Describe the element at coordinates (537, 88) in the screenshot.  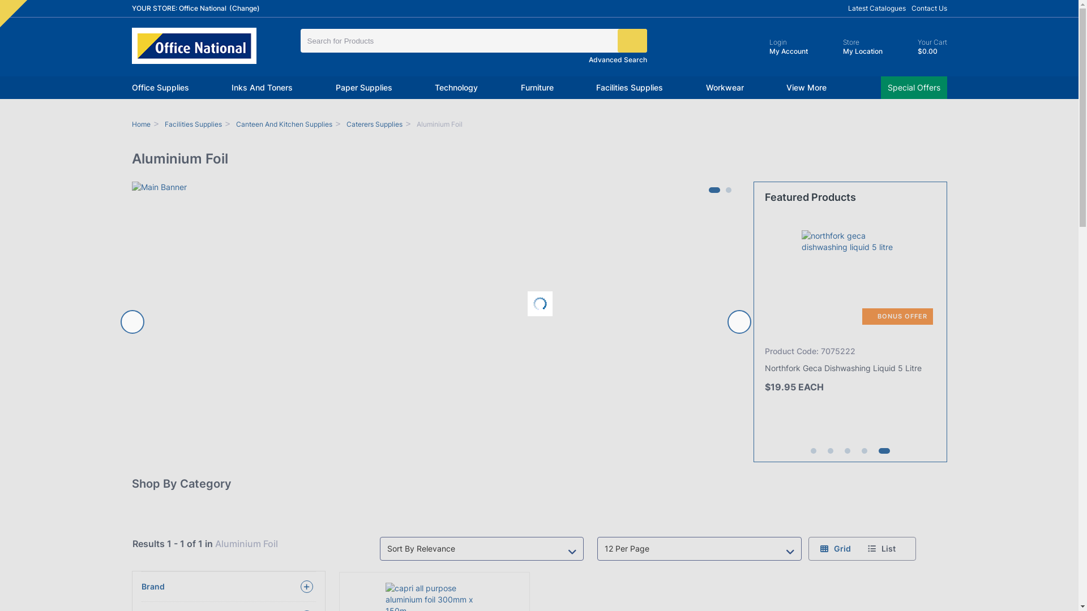
I see `Furniture` at that location.